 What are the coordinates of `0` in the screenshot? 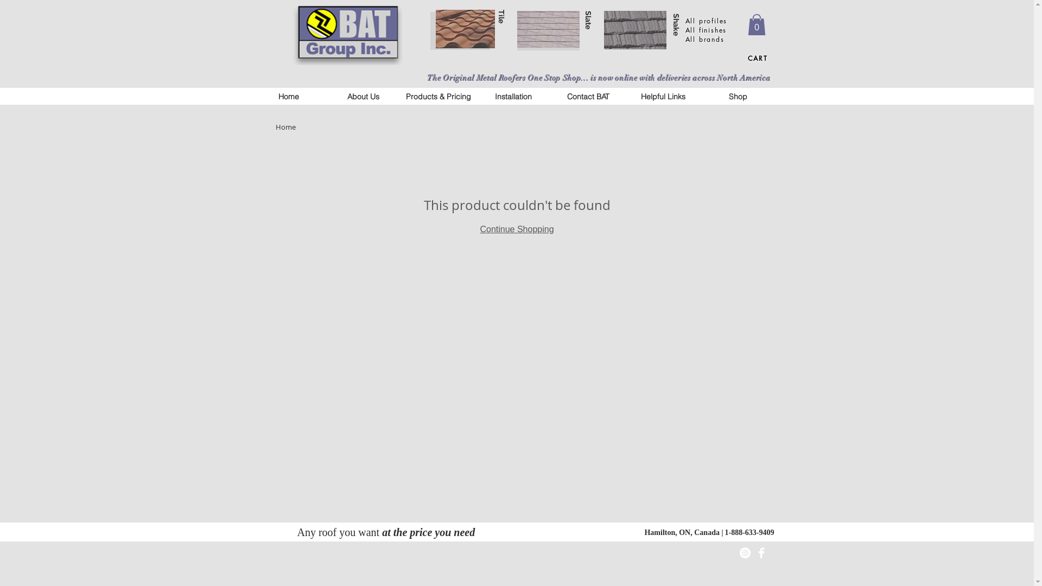 It's located at (757, 25).